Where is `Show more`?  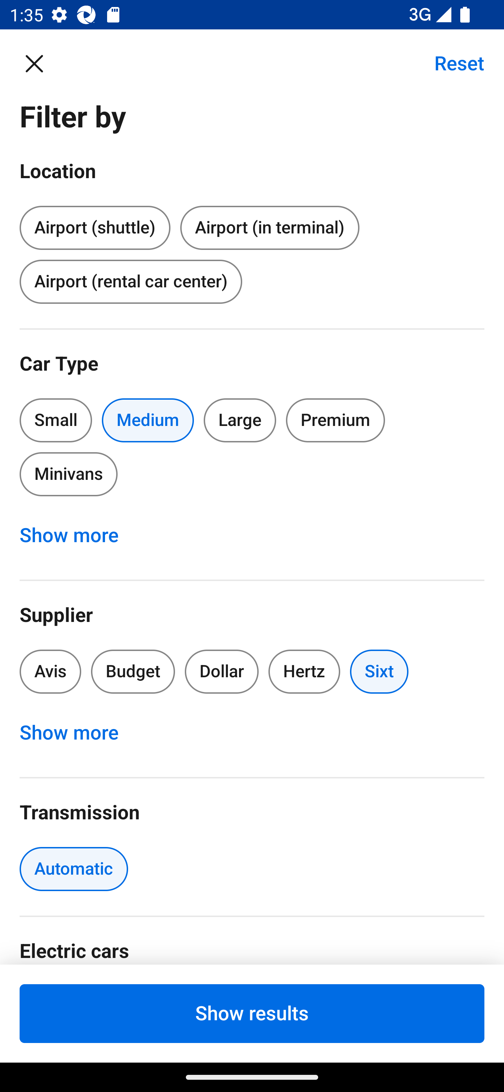 Show more is located at coordinates (76, 535).